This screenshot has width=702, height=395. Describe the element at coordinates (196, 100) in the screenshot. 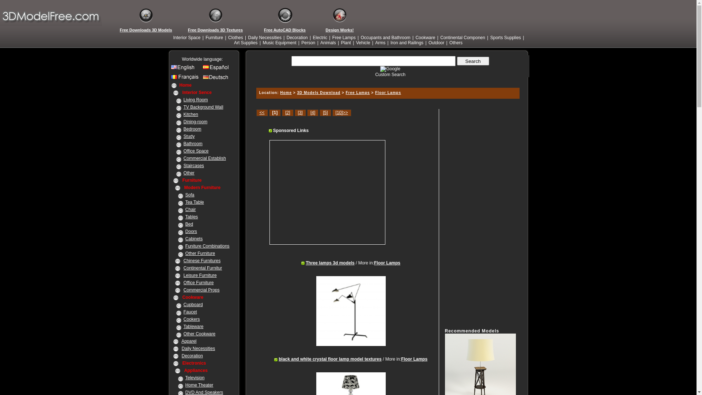

I see `Living Room` at that location.